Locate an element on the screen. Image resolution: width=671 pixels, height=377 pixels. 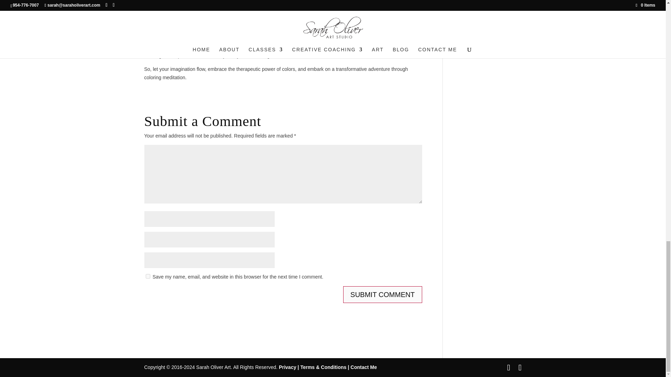
yes is located at coordinates (147, 276).